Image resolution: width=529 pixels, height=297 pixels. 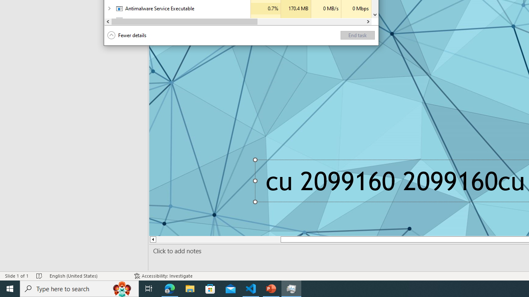 I want to click on Column right, so click(x=368, y=21).